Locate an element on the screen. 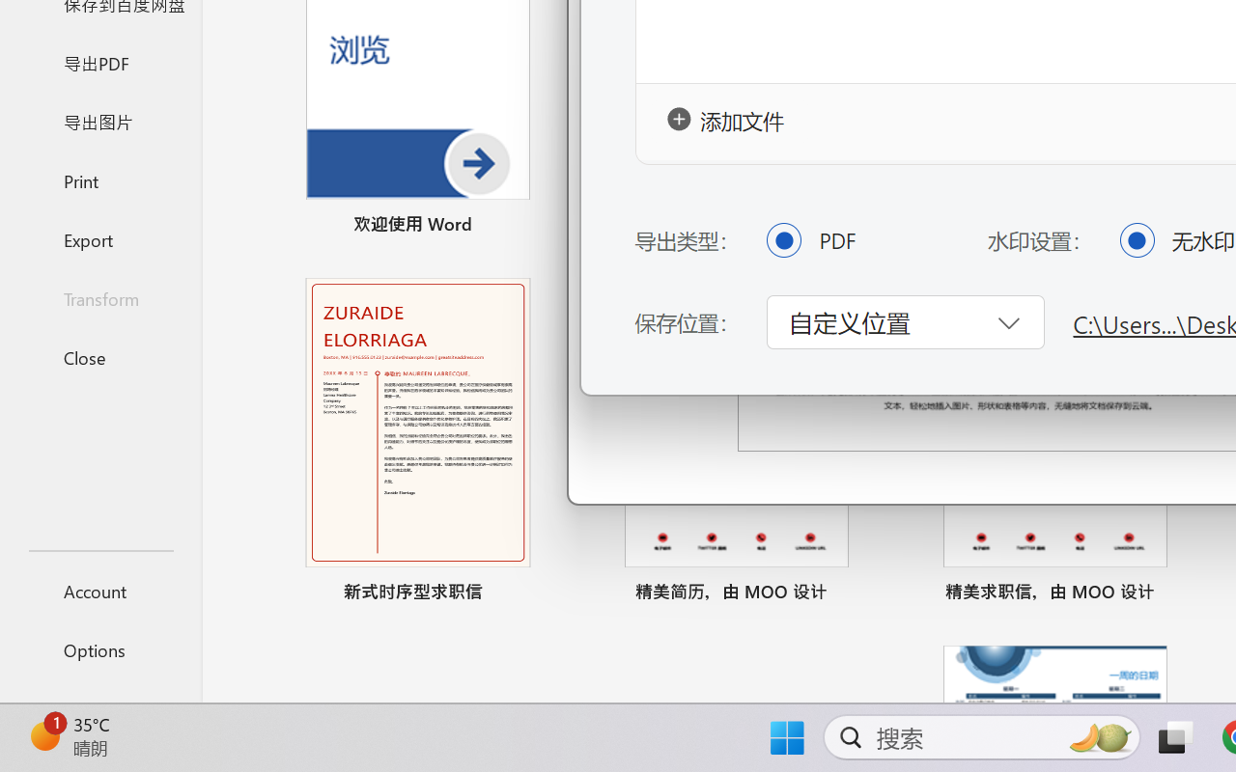 This screenshot has height=772, width=1236. Transform is located at coordinates (100, 299).